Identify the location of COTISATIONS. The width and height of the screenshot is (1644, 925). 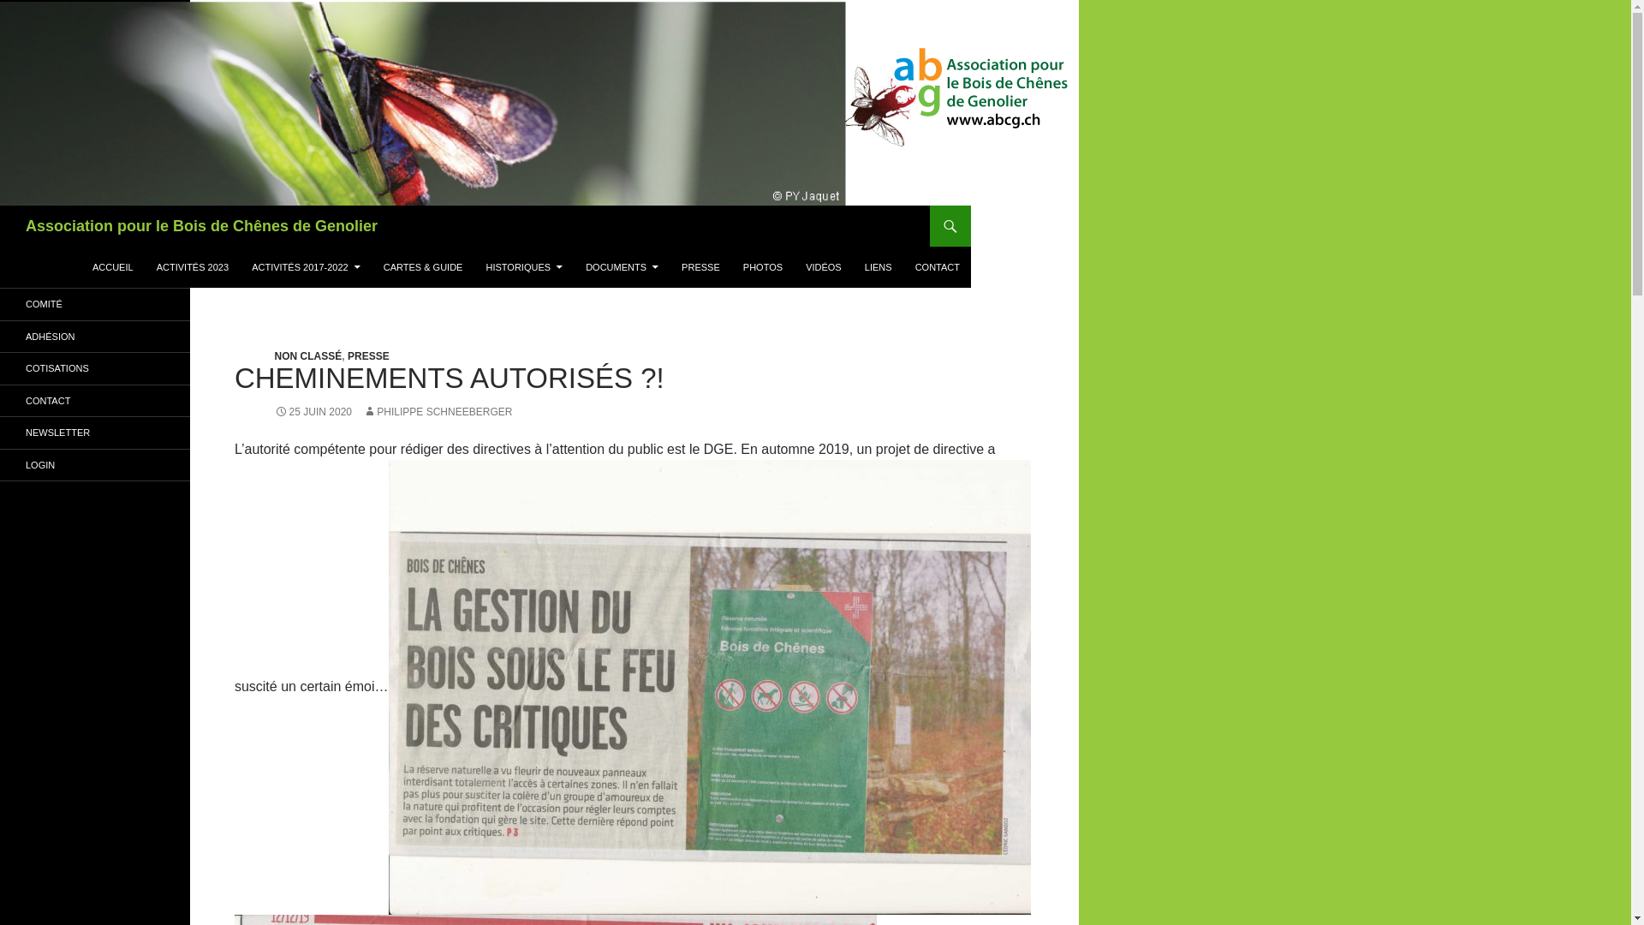
(95, 368).